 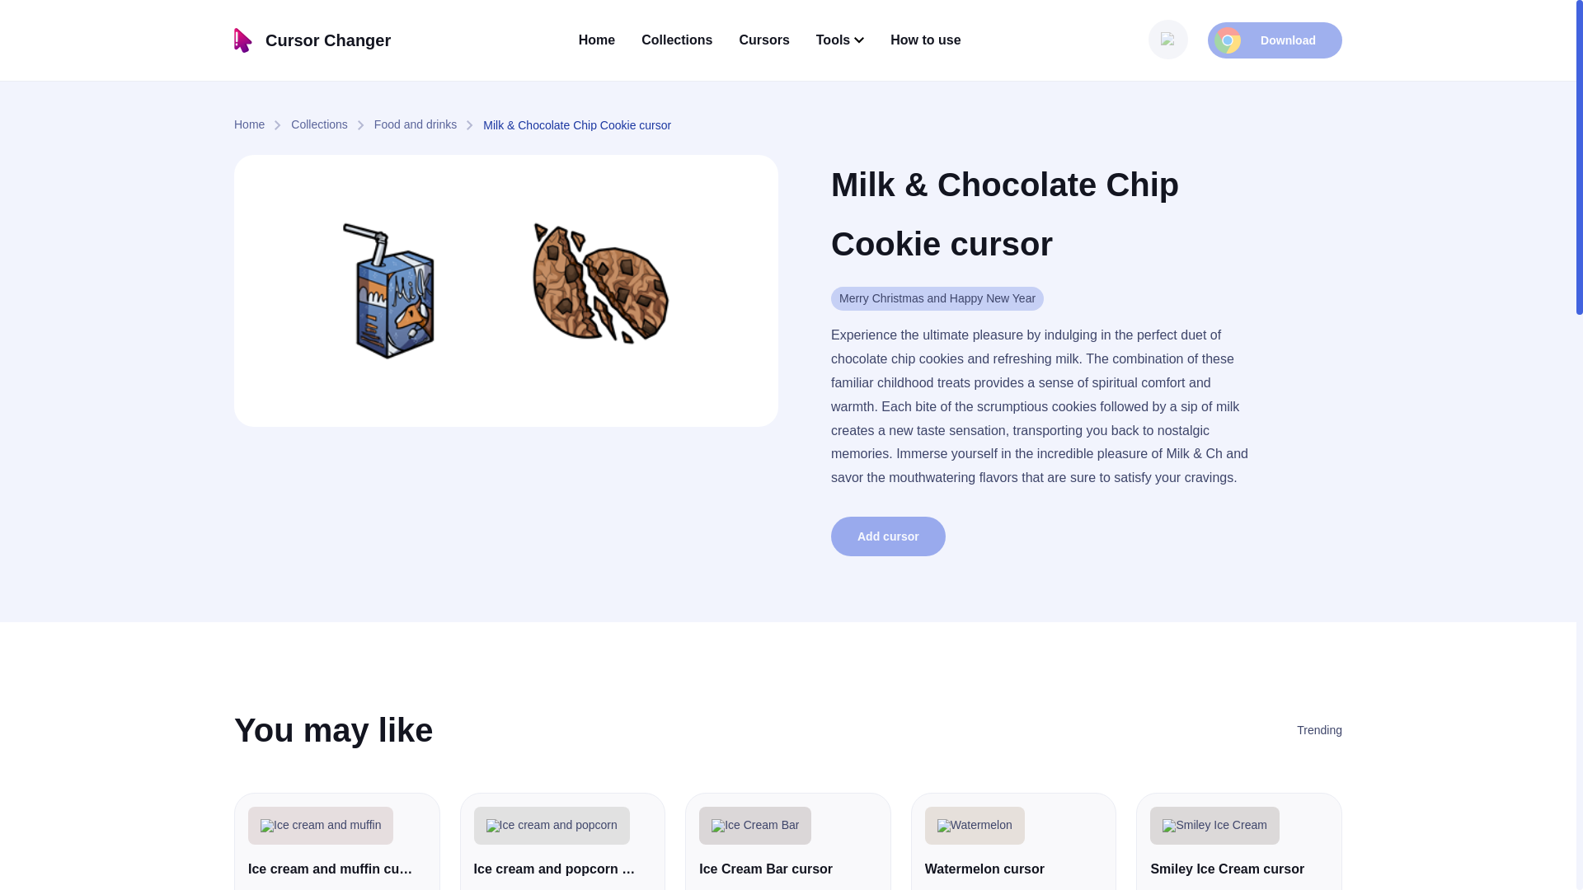 I want to click on Home, so click(x=597, y=40).